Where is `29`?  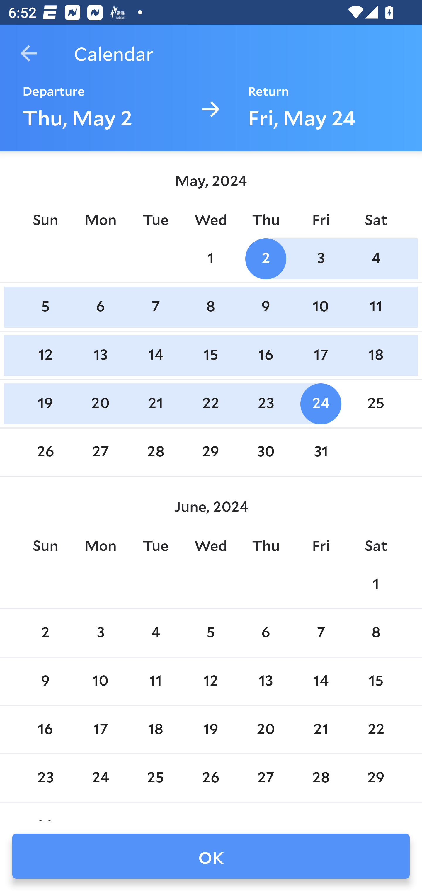
29 is located at coordinates (211, 453).